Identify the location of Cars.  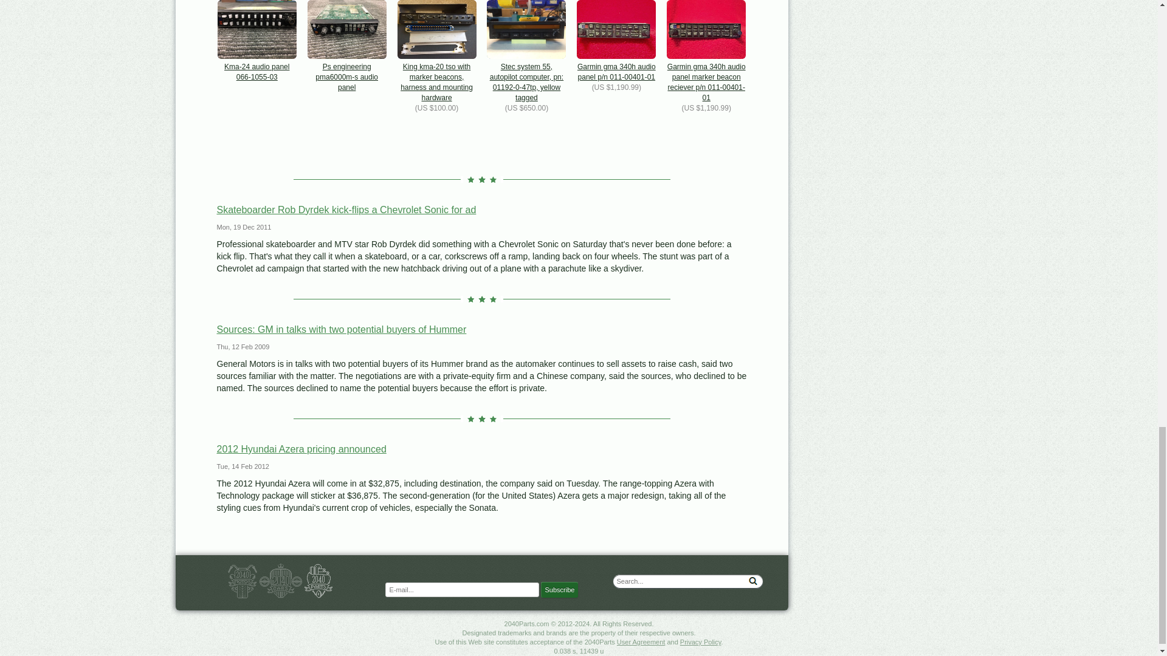
(281, 581).